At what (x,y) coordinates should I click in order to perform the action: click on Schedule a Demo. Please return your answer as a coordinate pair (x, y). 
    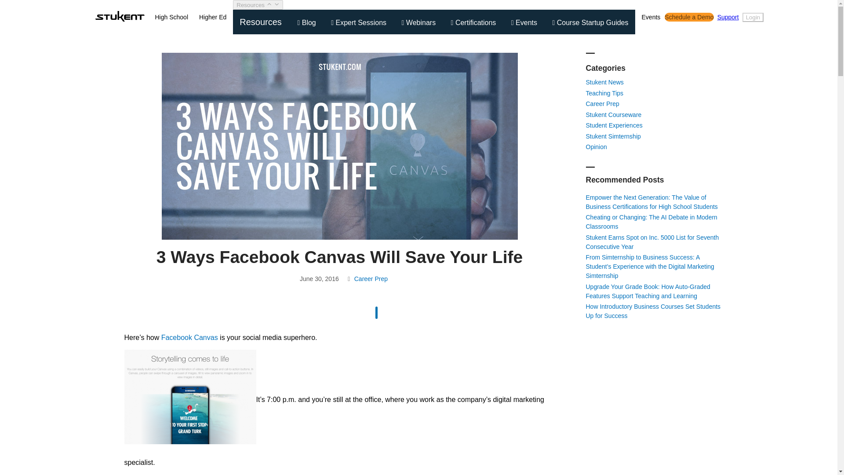
    Looking at the image, I should click on (689, 17).